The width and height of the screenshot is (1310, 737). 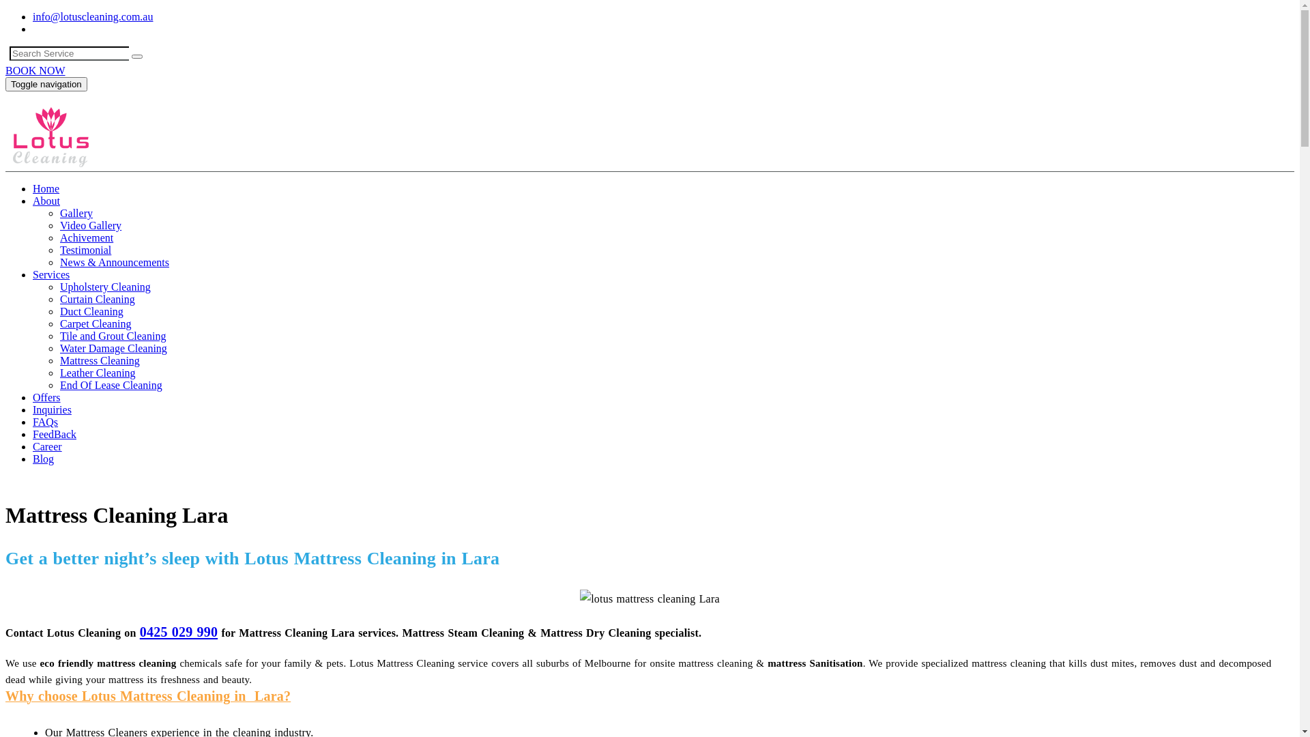 What do you see at coordinates (45, 422) in the screenshot?
I see `FAQs` at bounding box center [45, 422].